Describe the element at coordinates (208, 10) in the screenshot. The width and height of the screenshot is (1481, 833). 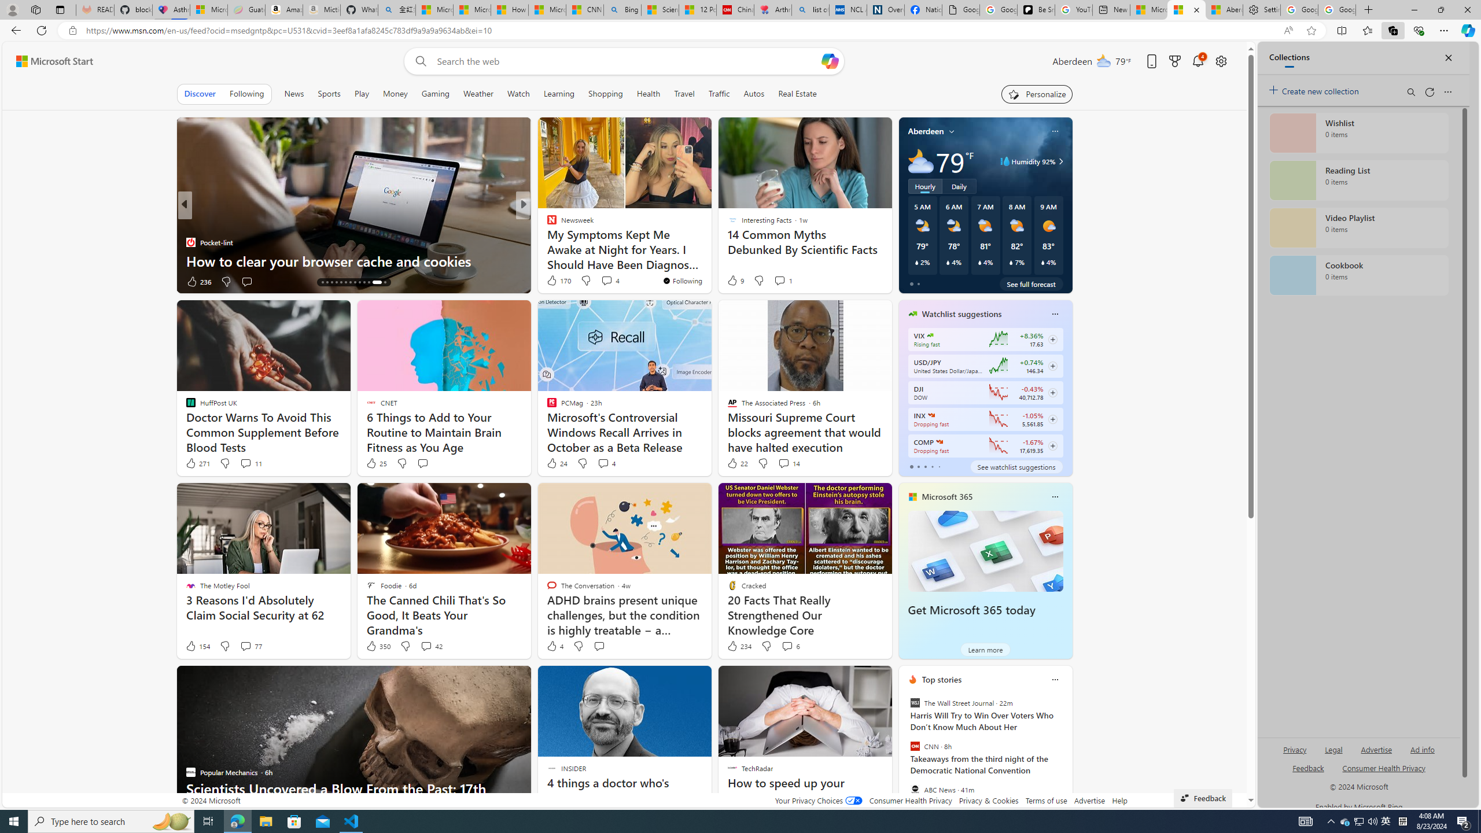
I see `Microsoft-Report a Concern to Bing` at that location.